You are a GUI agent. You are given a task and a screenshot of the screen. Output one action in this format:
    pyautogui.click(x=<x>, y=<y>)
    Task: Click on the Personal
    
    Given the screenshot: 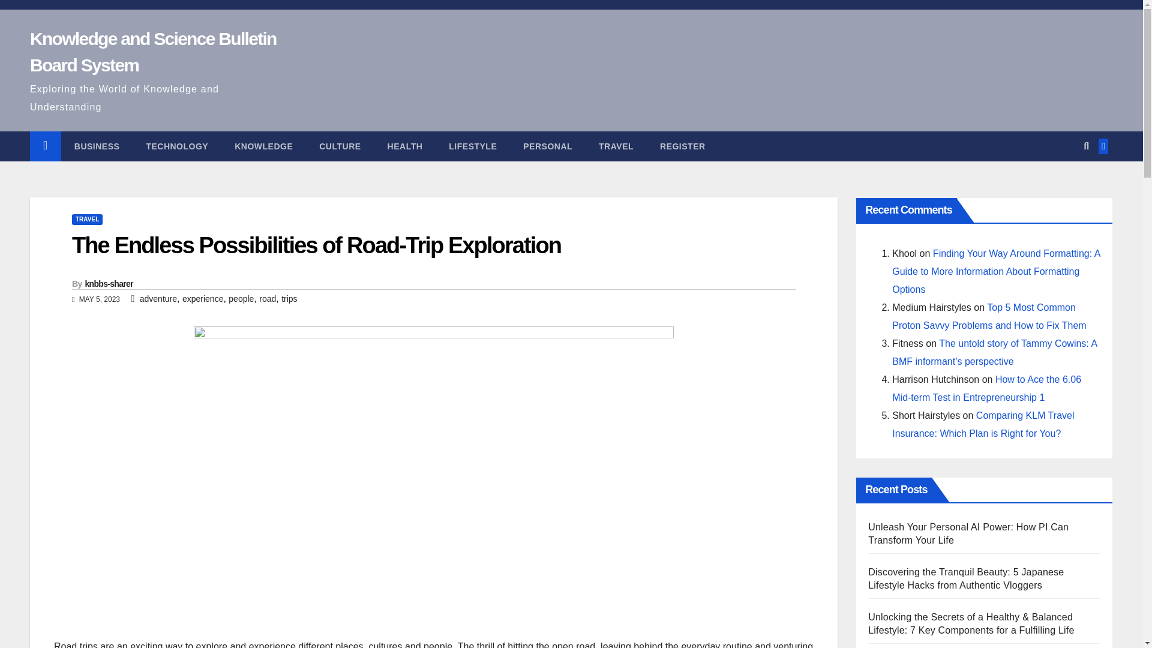 What is the action you would take?
    pyautogui.click(x=547, y=146)
    